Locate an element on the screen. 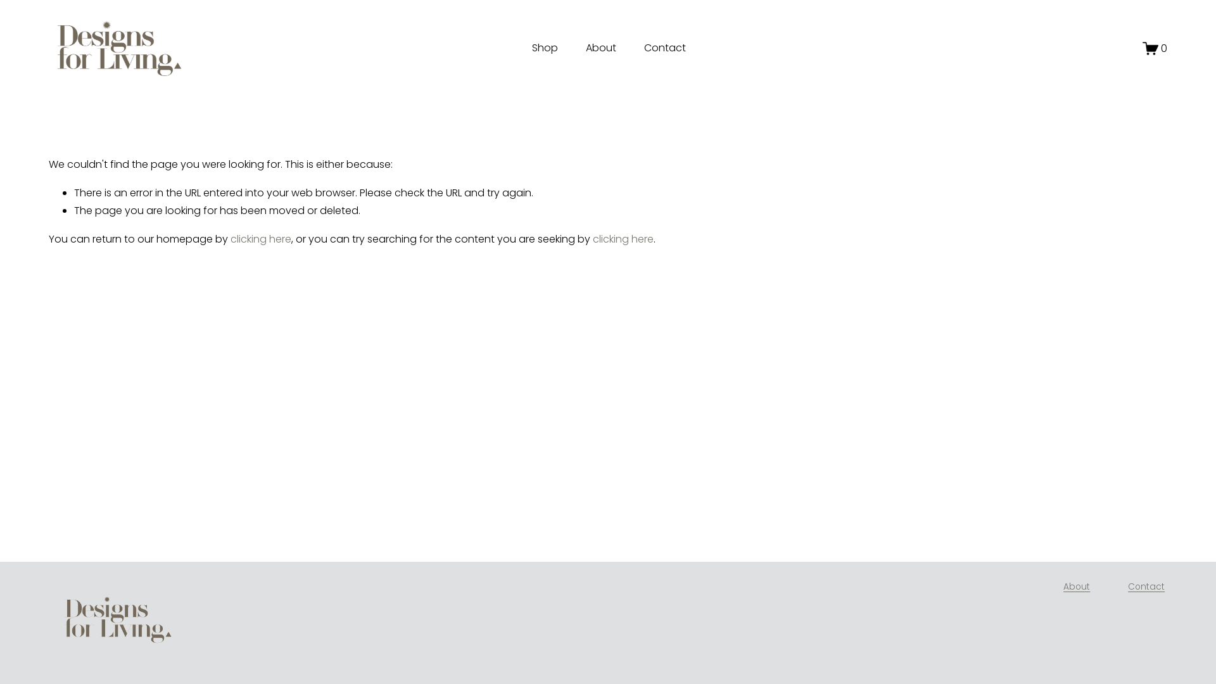 The height and width of the screenshot is (684, 1216). clicking here is located at coordinates (261, 239).